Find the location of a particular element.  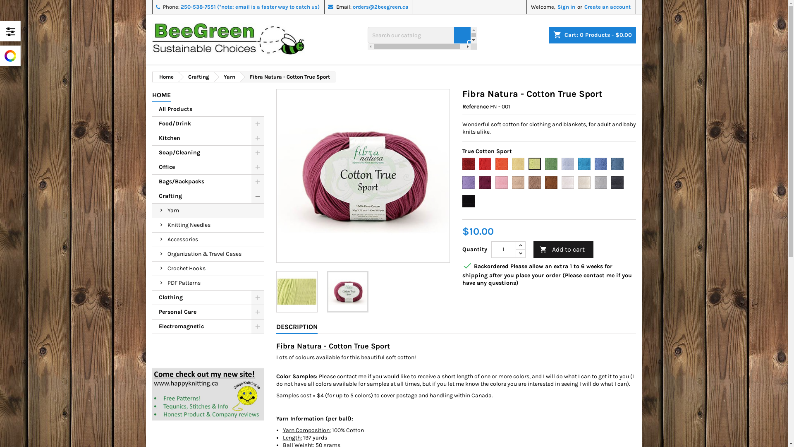

Fibra Natura - Cotton True Sport is located at coordinates (297, 292).